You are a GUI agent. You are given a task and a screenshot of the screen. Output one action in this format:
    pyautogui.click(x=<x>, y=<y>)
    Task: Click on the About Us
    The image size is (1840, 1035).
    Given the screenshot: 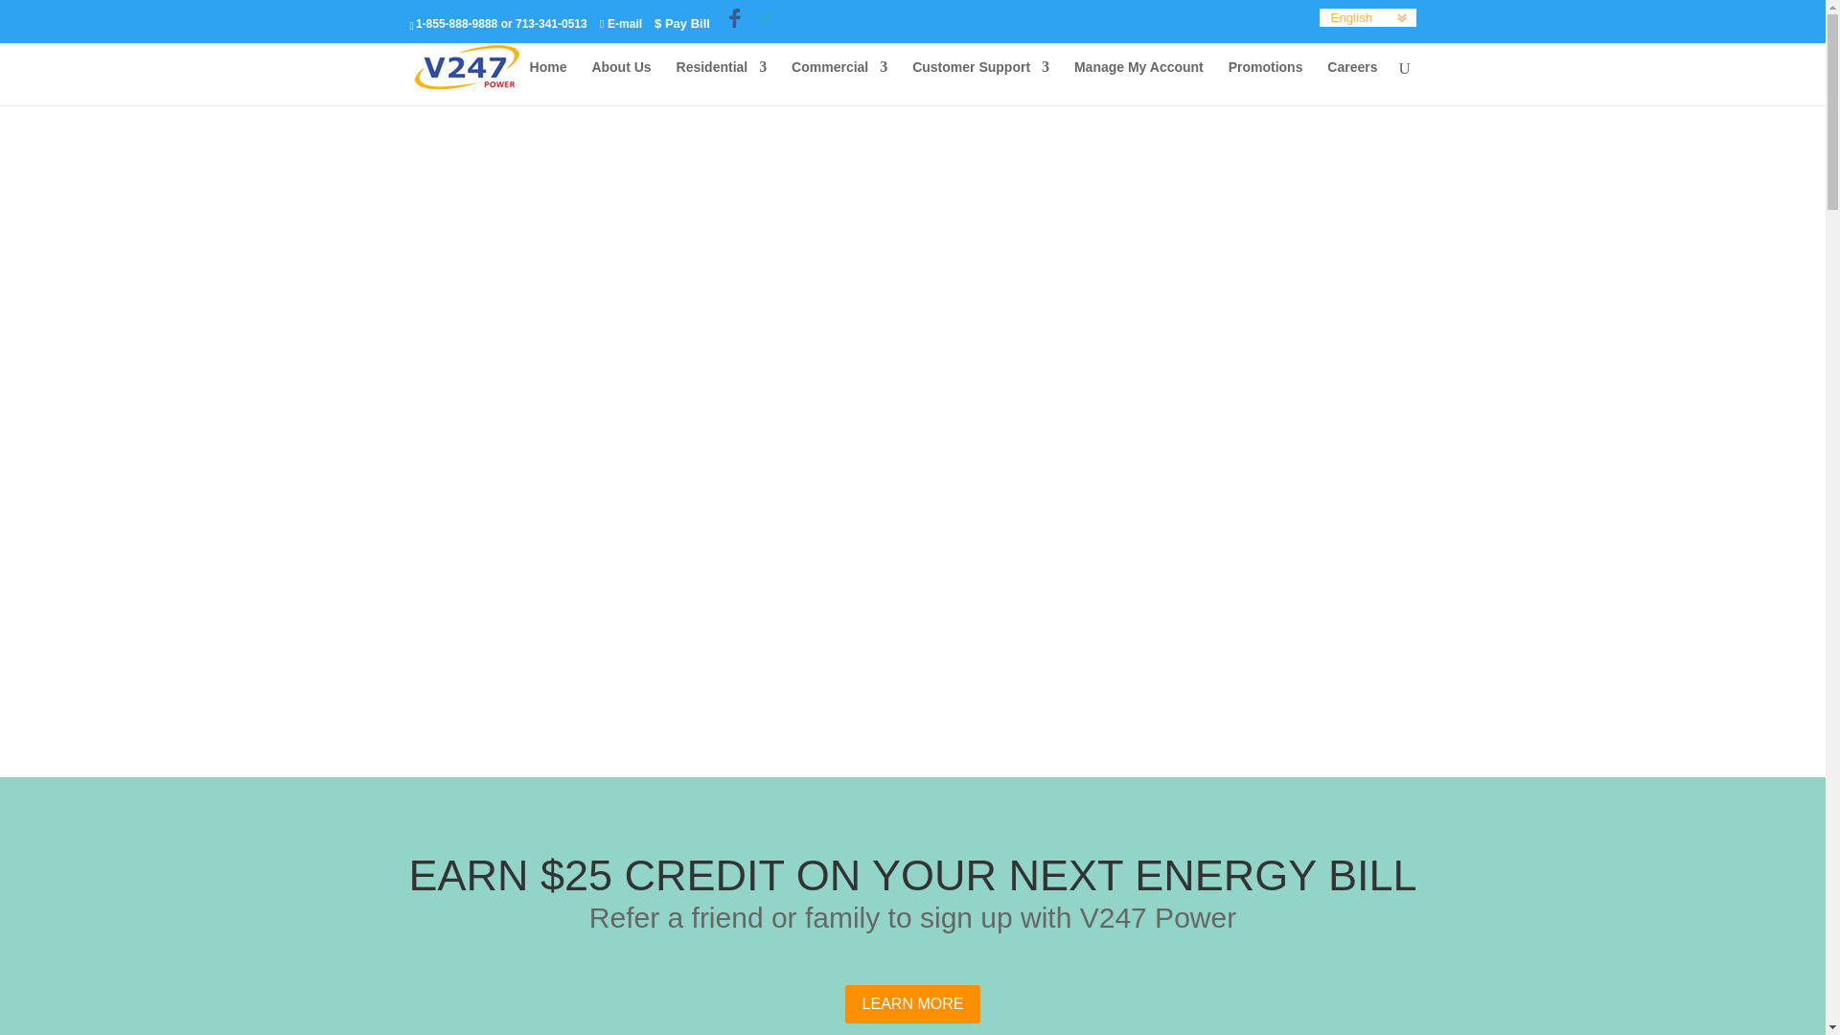 What is the action you would take?
    pyautogui.click(x=621, y=82)
    